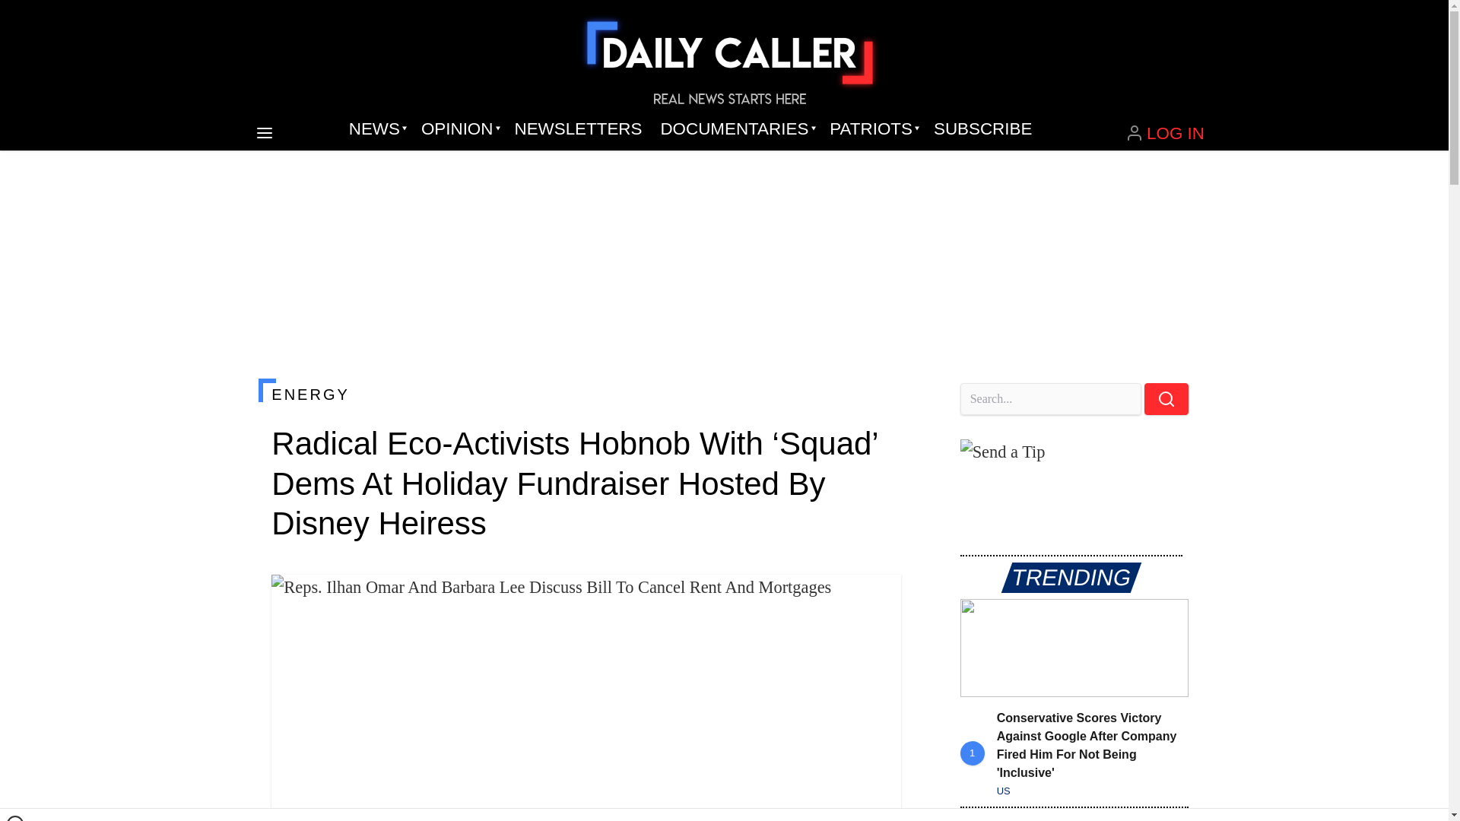 The height and width of the screenshot is (821, 1460). What do you see at coordinates (586, 394) in the screenshot?
I see `ENERGY` at bounding box center [586, 394].